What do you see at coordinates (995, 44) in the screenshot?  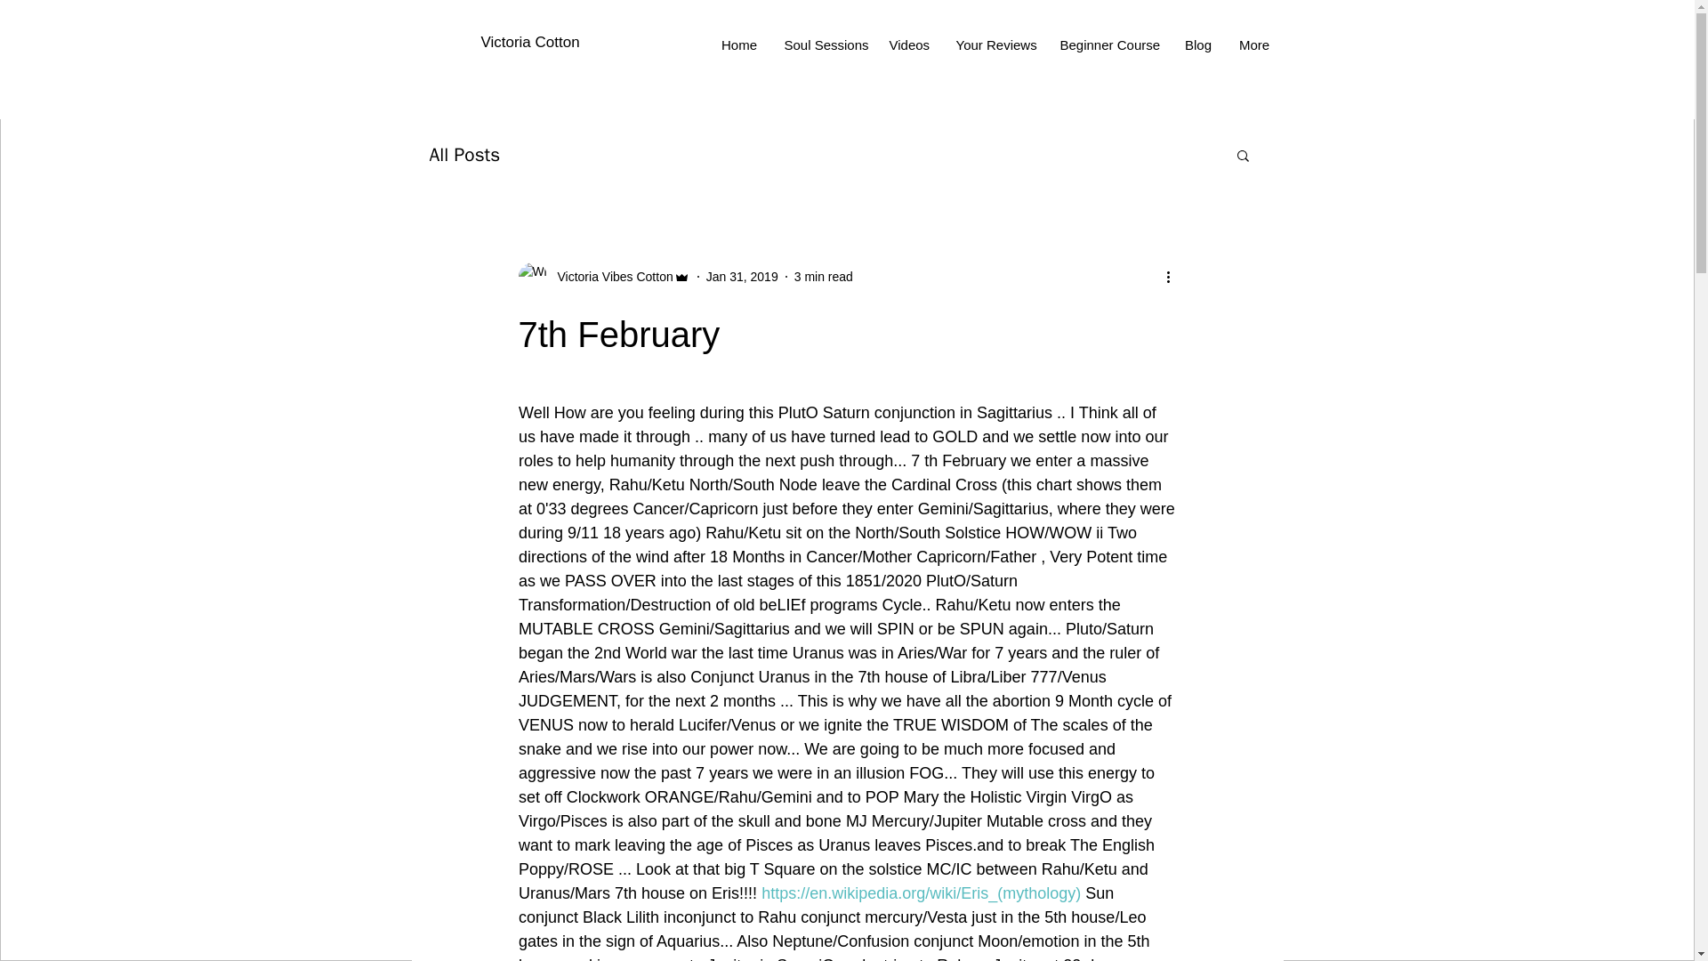 I see `Your Reviews` at bounding box center [995, 44].